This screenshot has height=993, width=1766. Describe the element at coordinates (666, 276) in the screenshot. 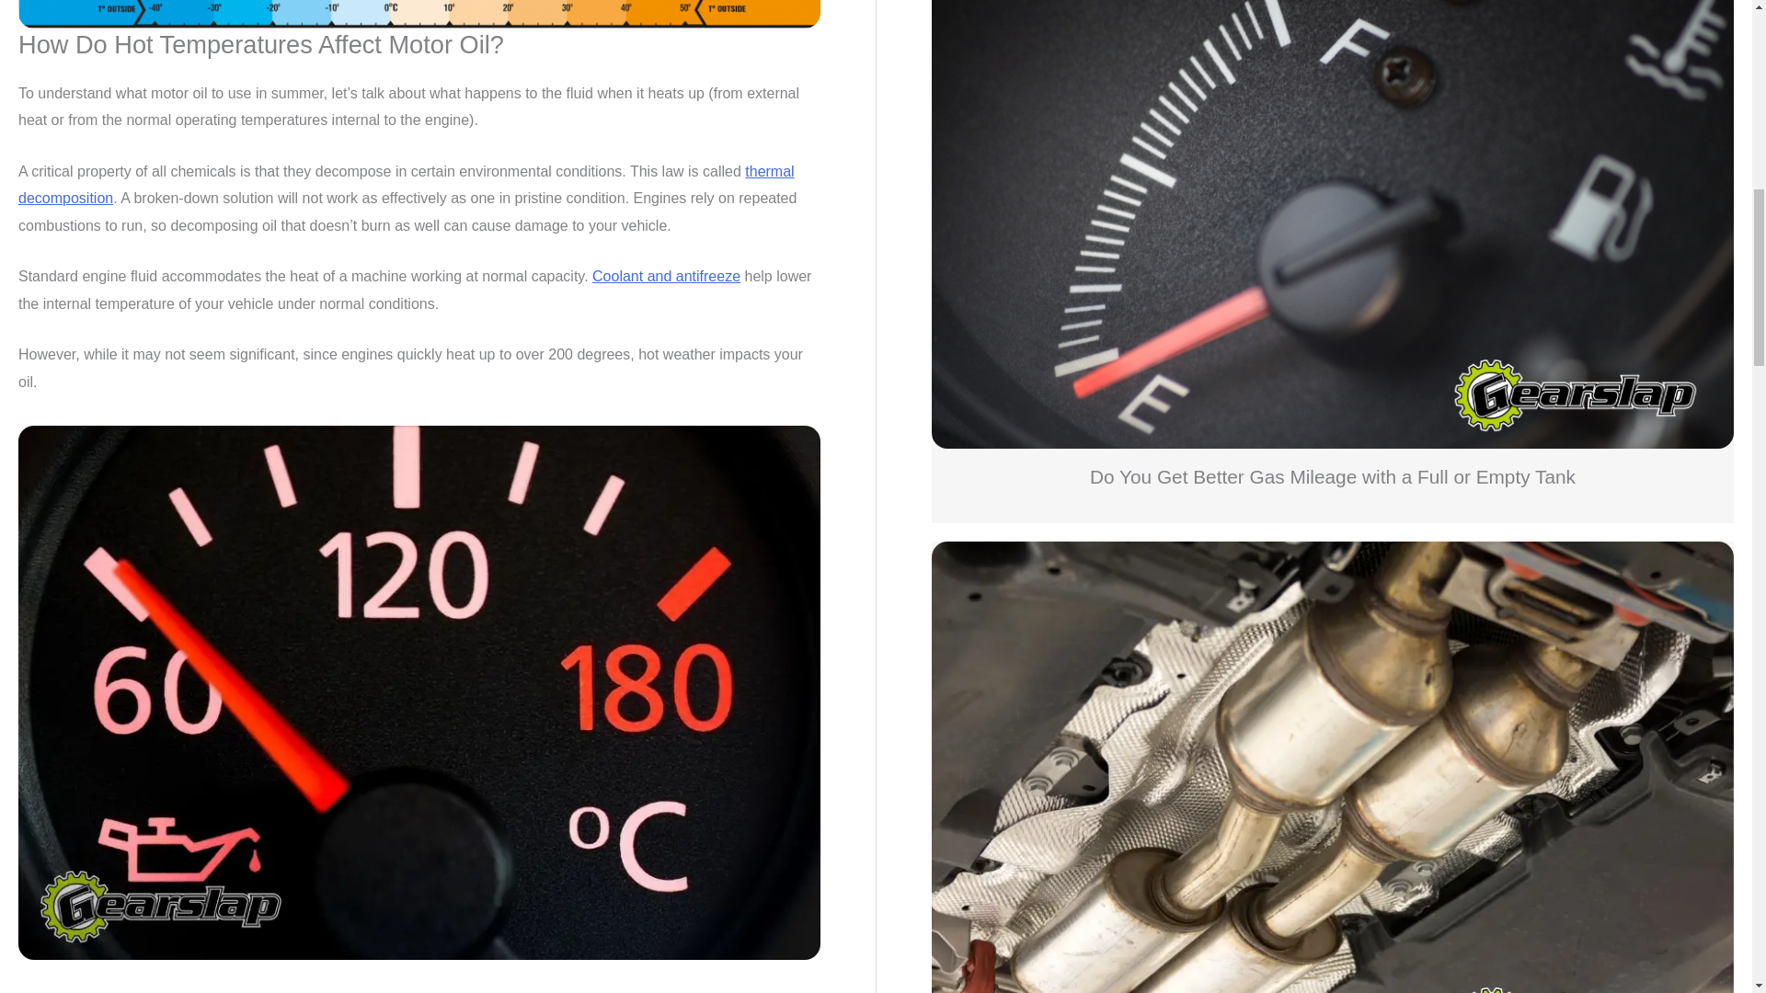

I see `Coolant and antifreeze` at that location.